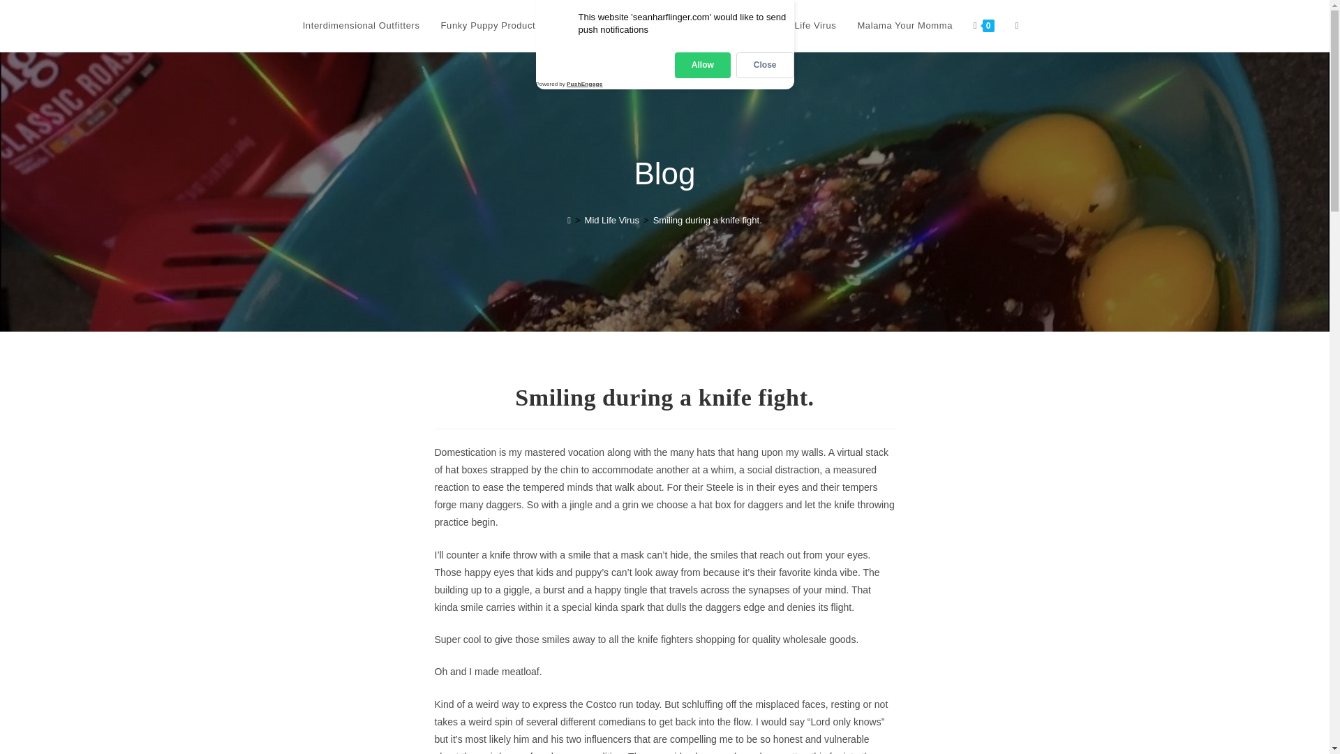 Image resolution: width=1340 pixels, height=754 pixels. What do you see at coordinates (612, 219) in the screenshot?
I see `Mid Life Virus` at bounding box center [612, 219].